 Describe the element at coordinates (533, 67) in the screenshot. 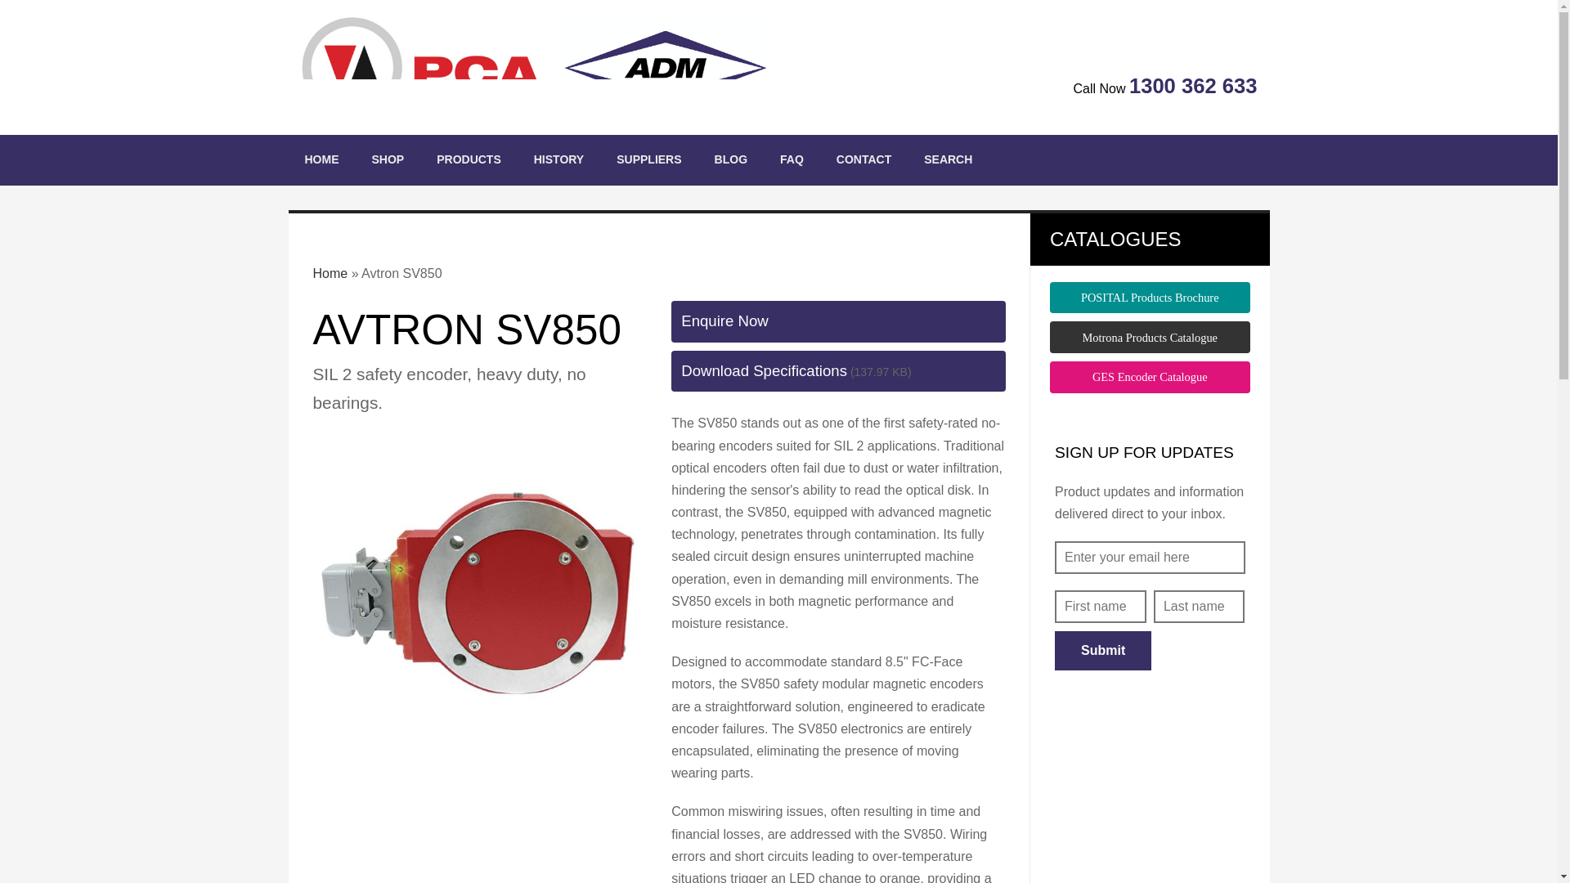

I see `Back to home` at that location.